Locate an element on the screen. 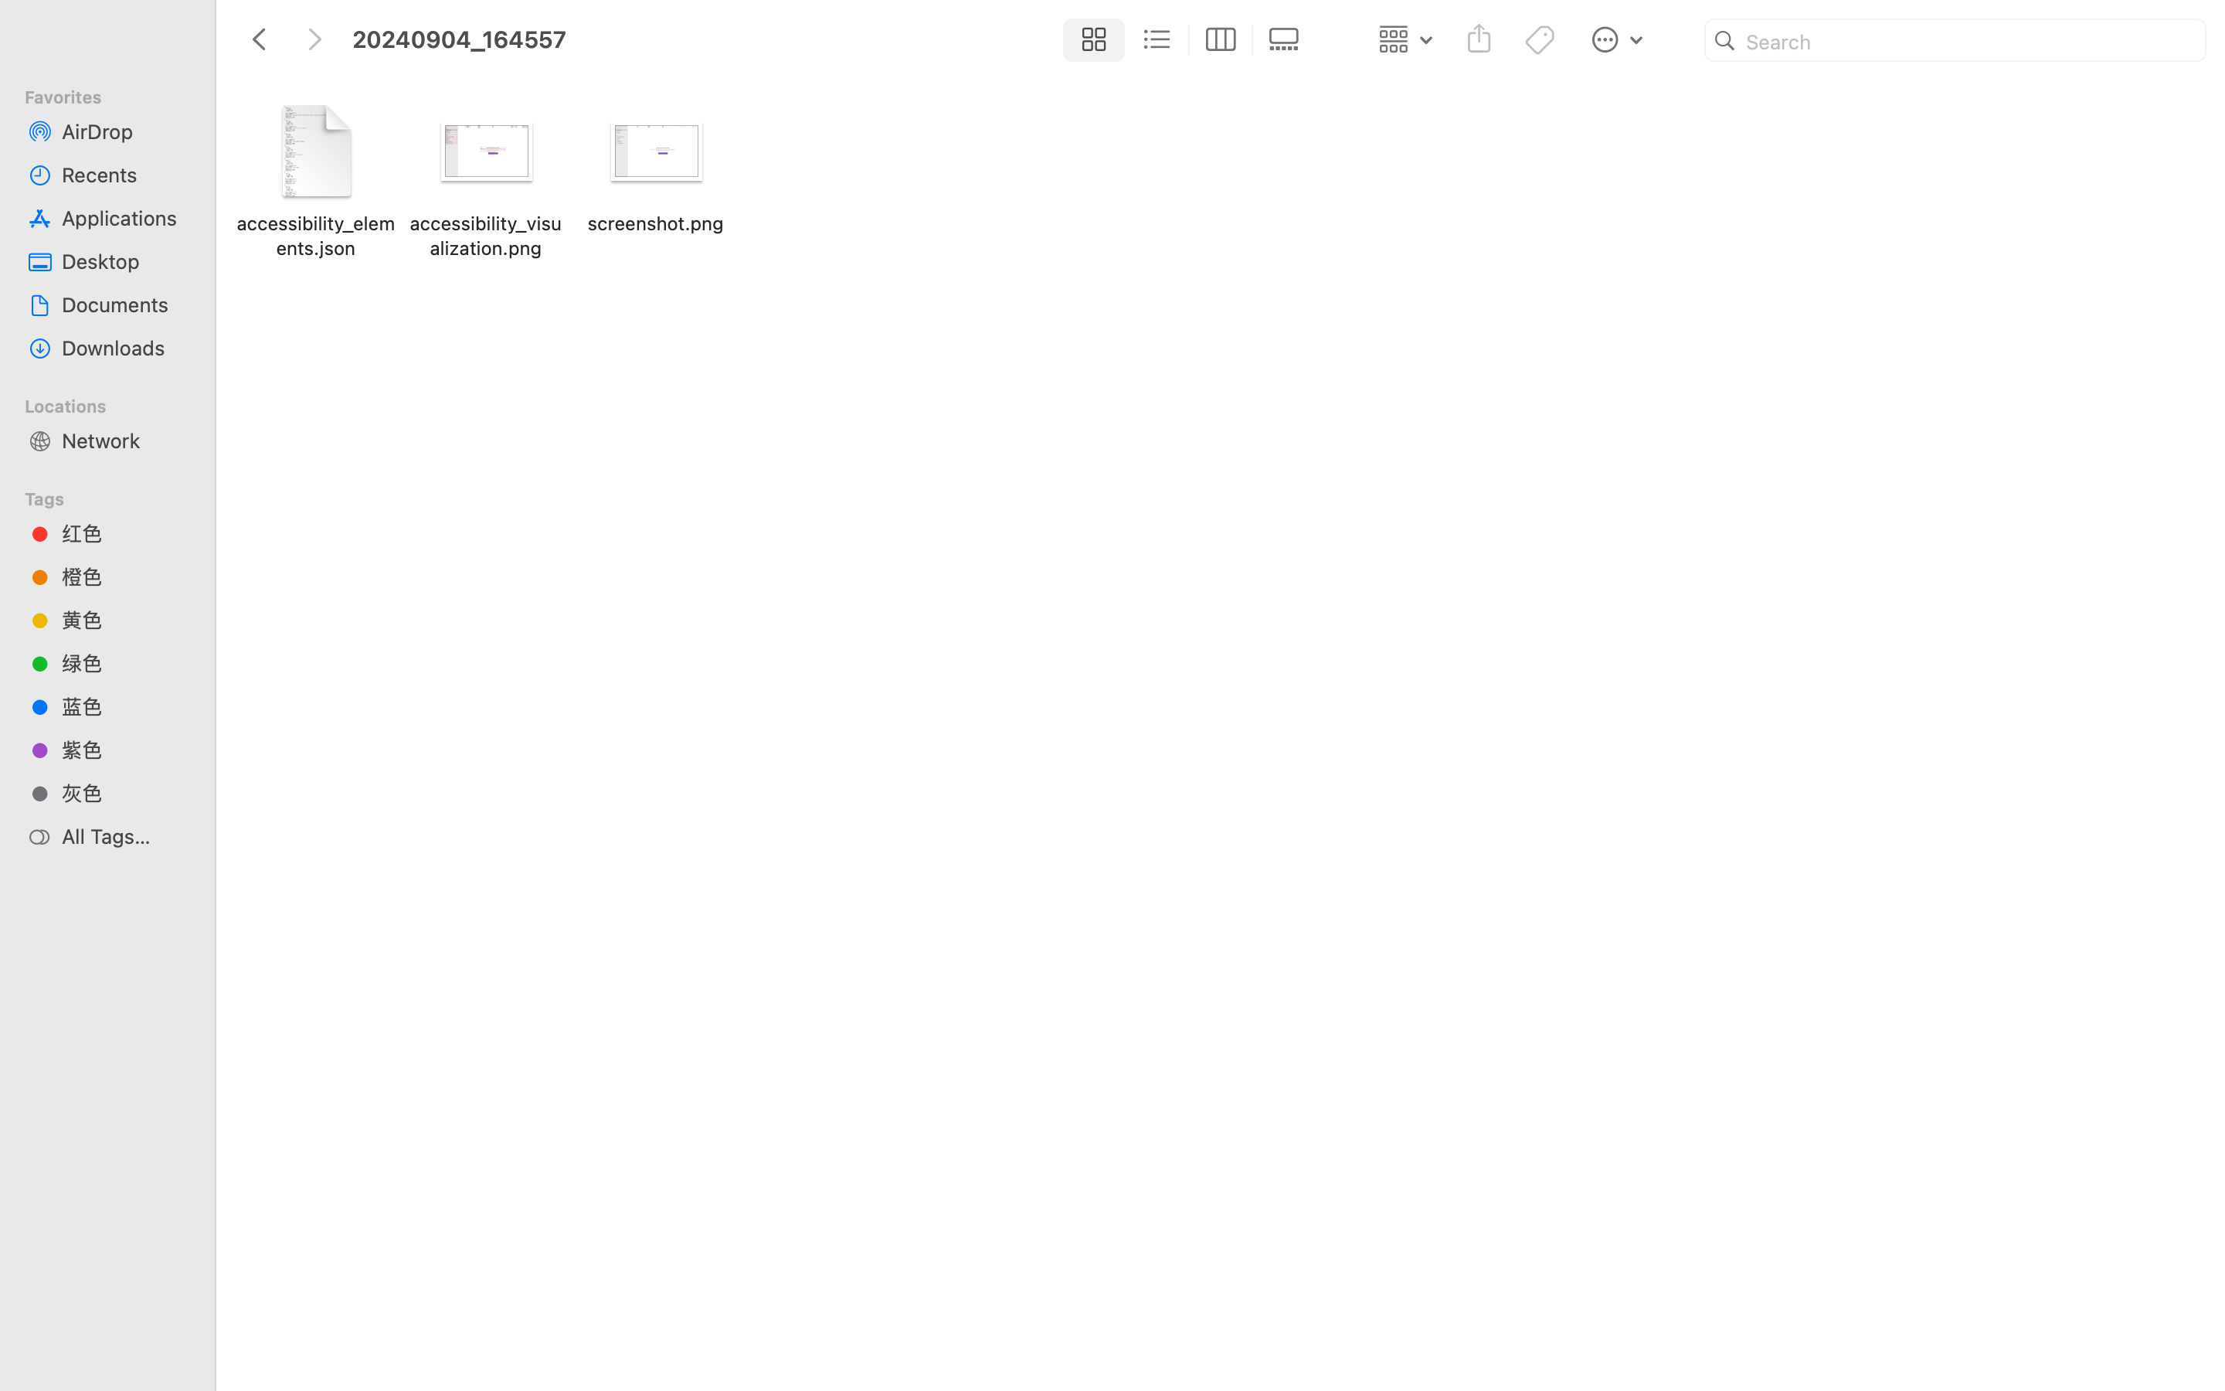 The image size is (2225, 1391). All Tags… is located at coordinates (124, 836).